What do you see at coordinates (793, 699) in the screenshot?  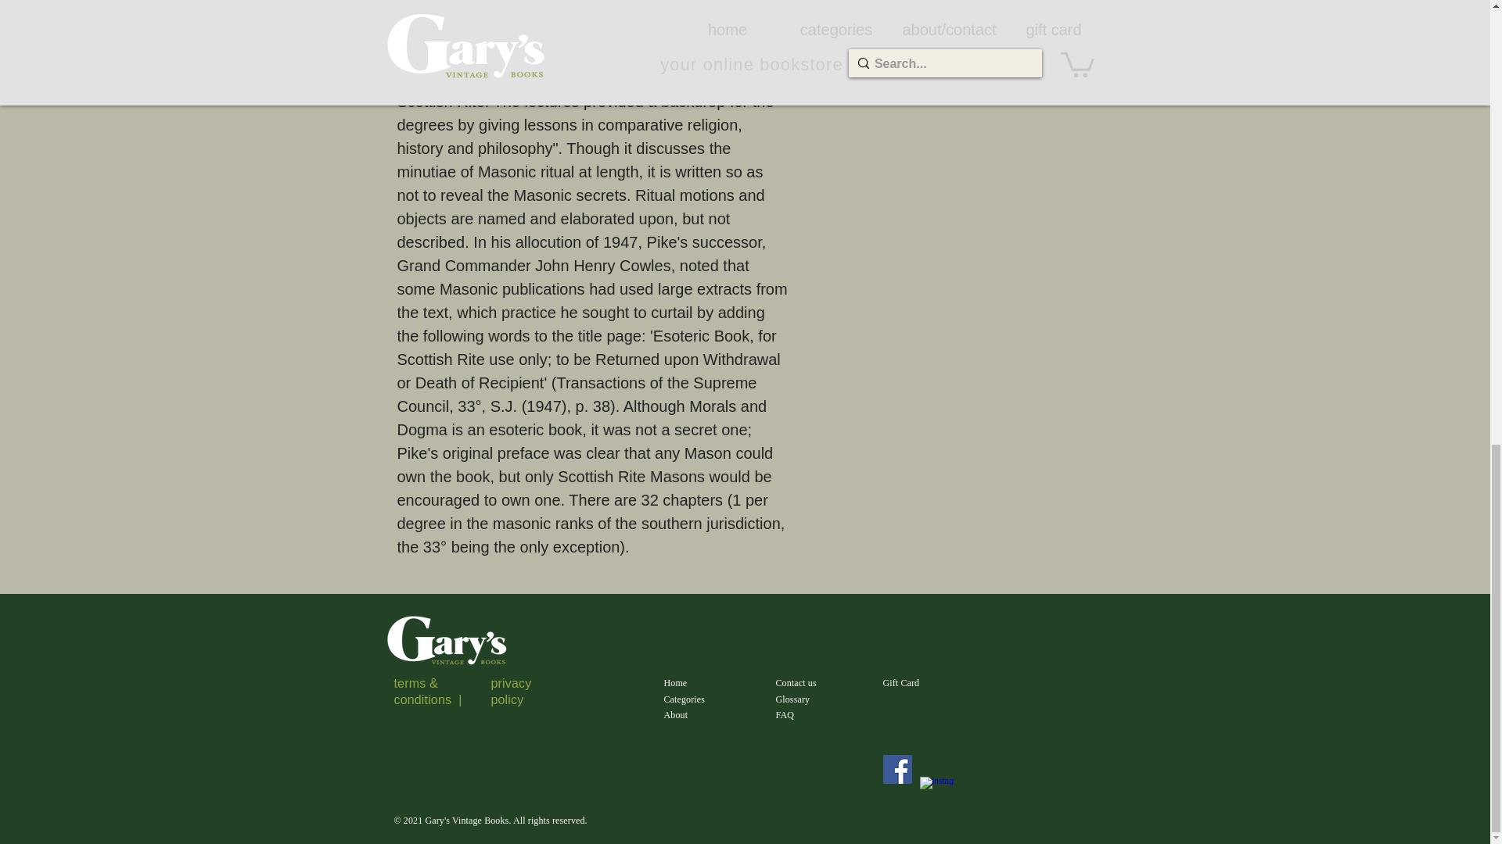 I see `Glossary` at bounding box center [793, 699].